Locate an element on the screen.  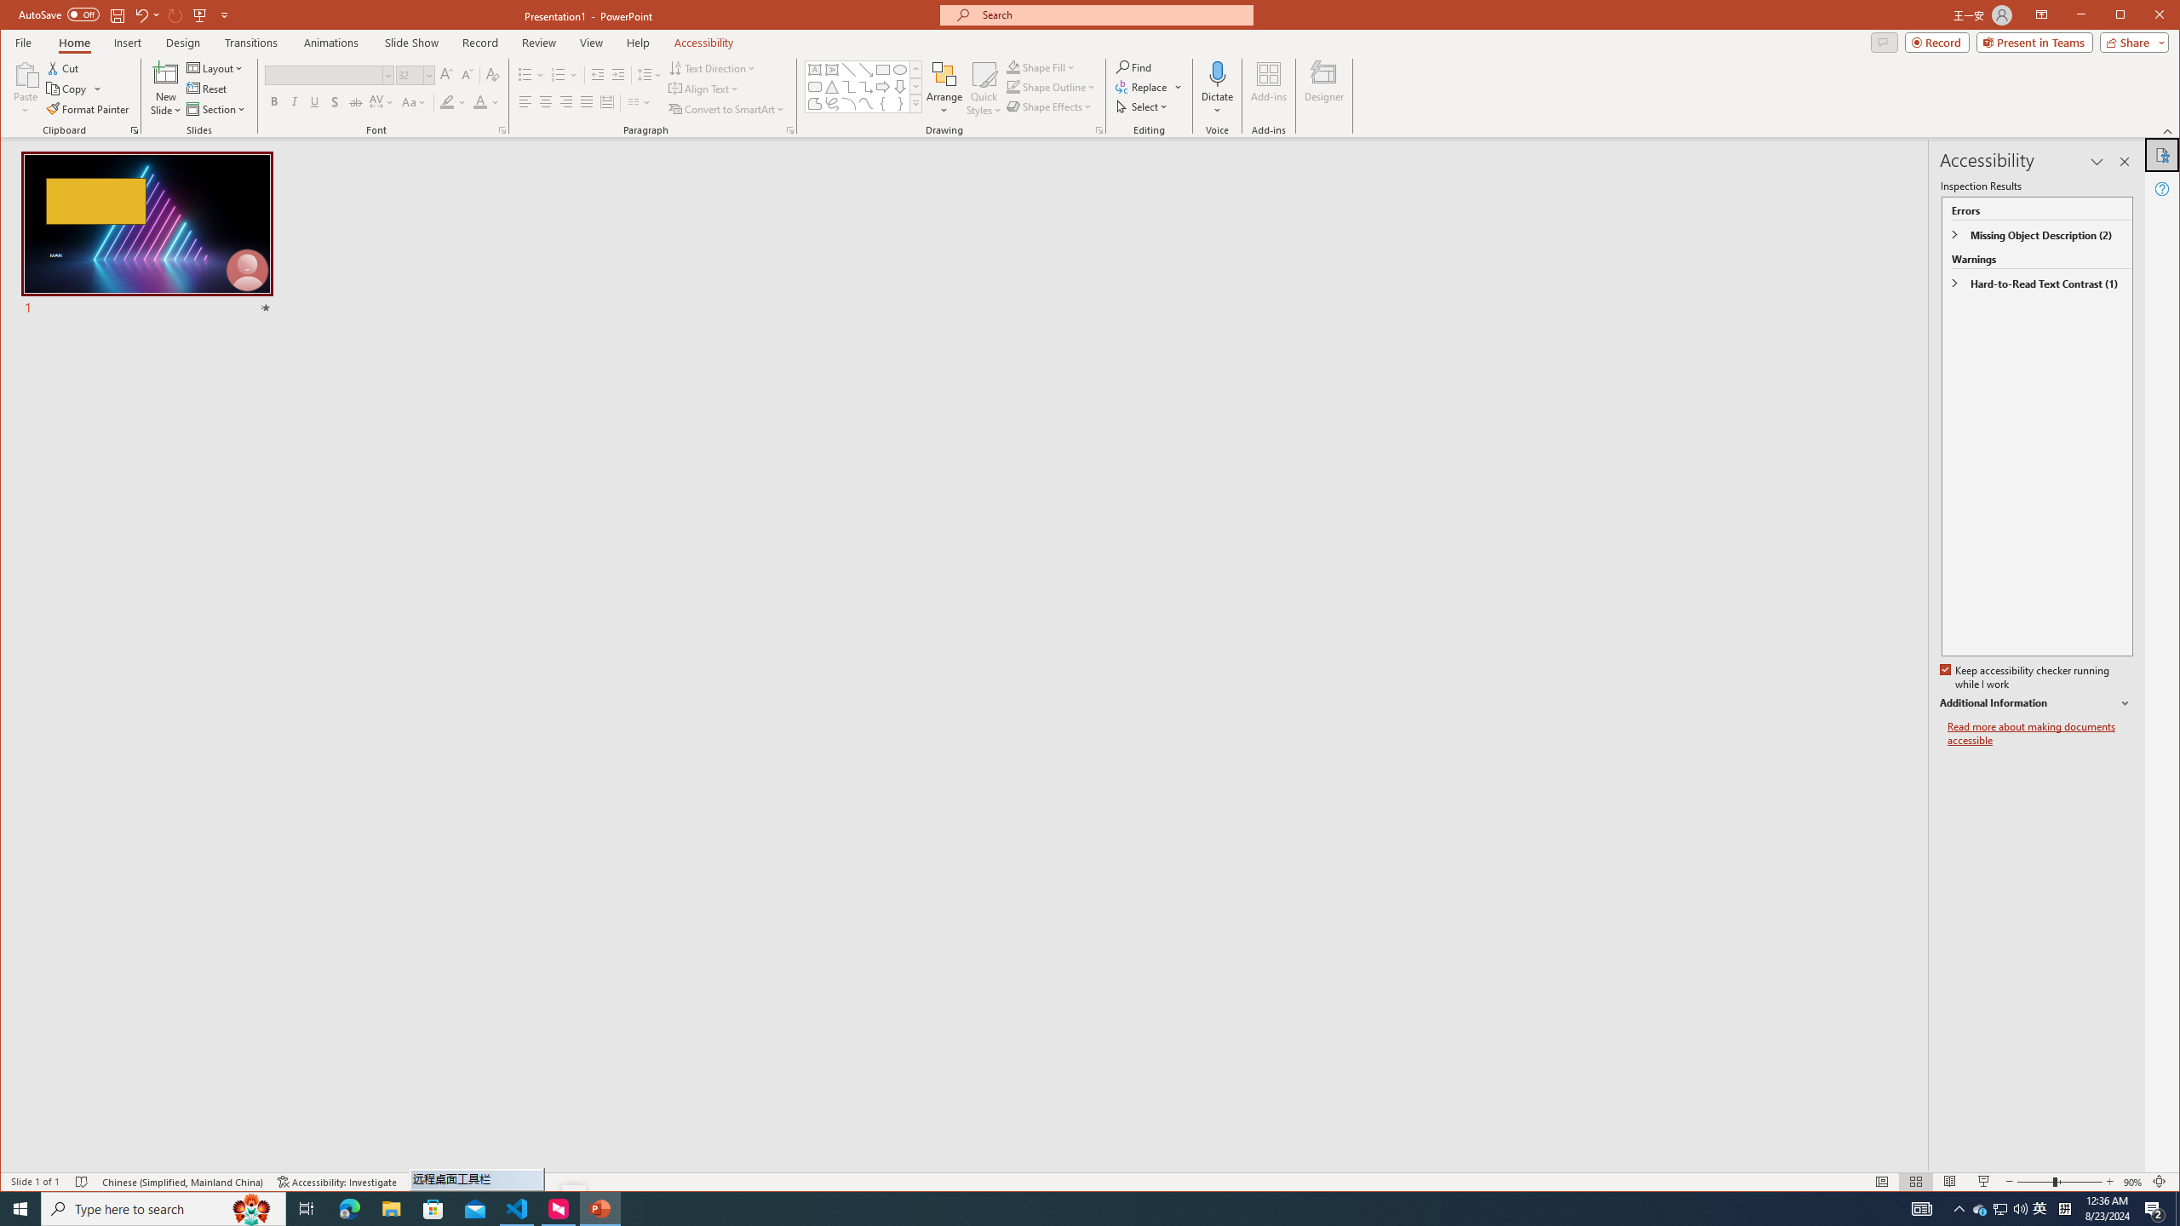
Zoom 90% is located at coordinates (2132, 1182).